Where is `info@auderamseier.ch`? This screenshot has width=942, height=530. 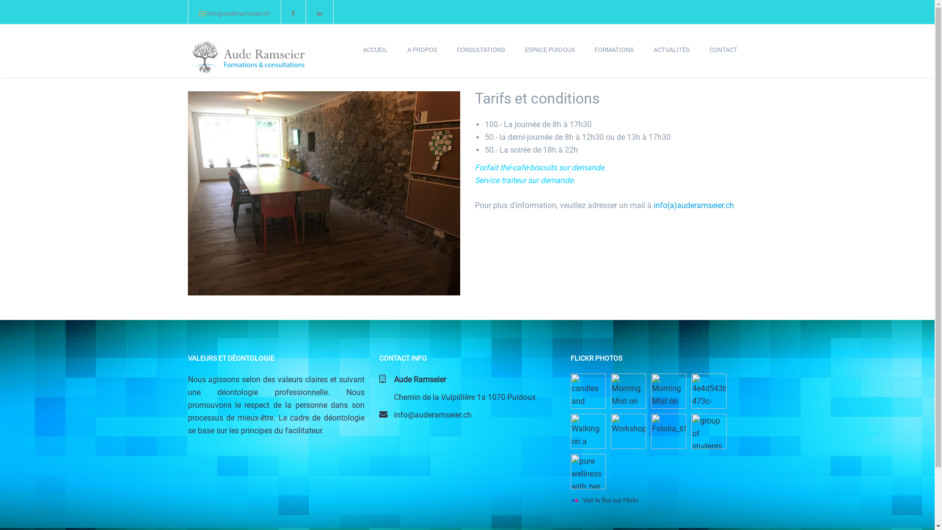
info@auderamseier.ch is located at coordinates (432, 415).